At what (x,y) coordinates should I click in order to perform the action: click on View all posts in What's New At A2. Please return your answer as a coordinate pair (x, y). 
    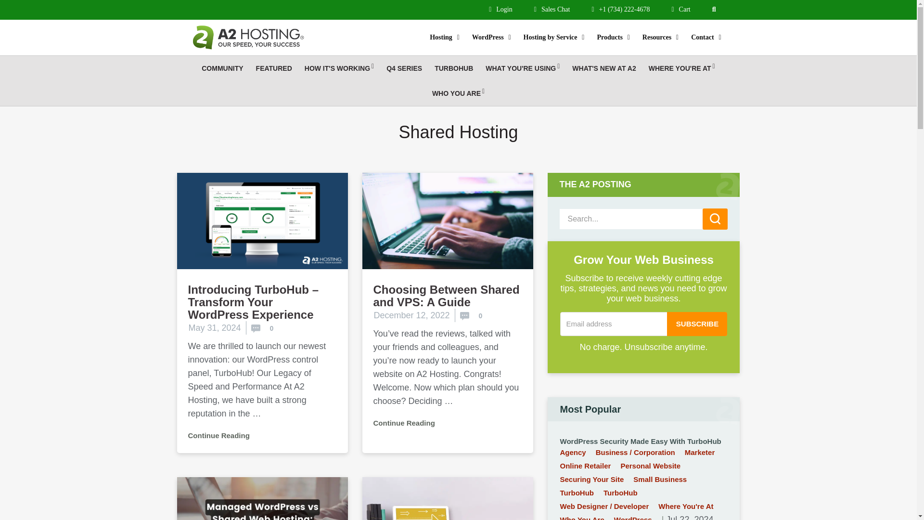
    Looking at the image, I should click on (603, 68).